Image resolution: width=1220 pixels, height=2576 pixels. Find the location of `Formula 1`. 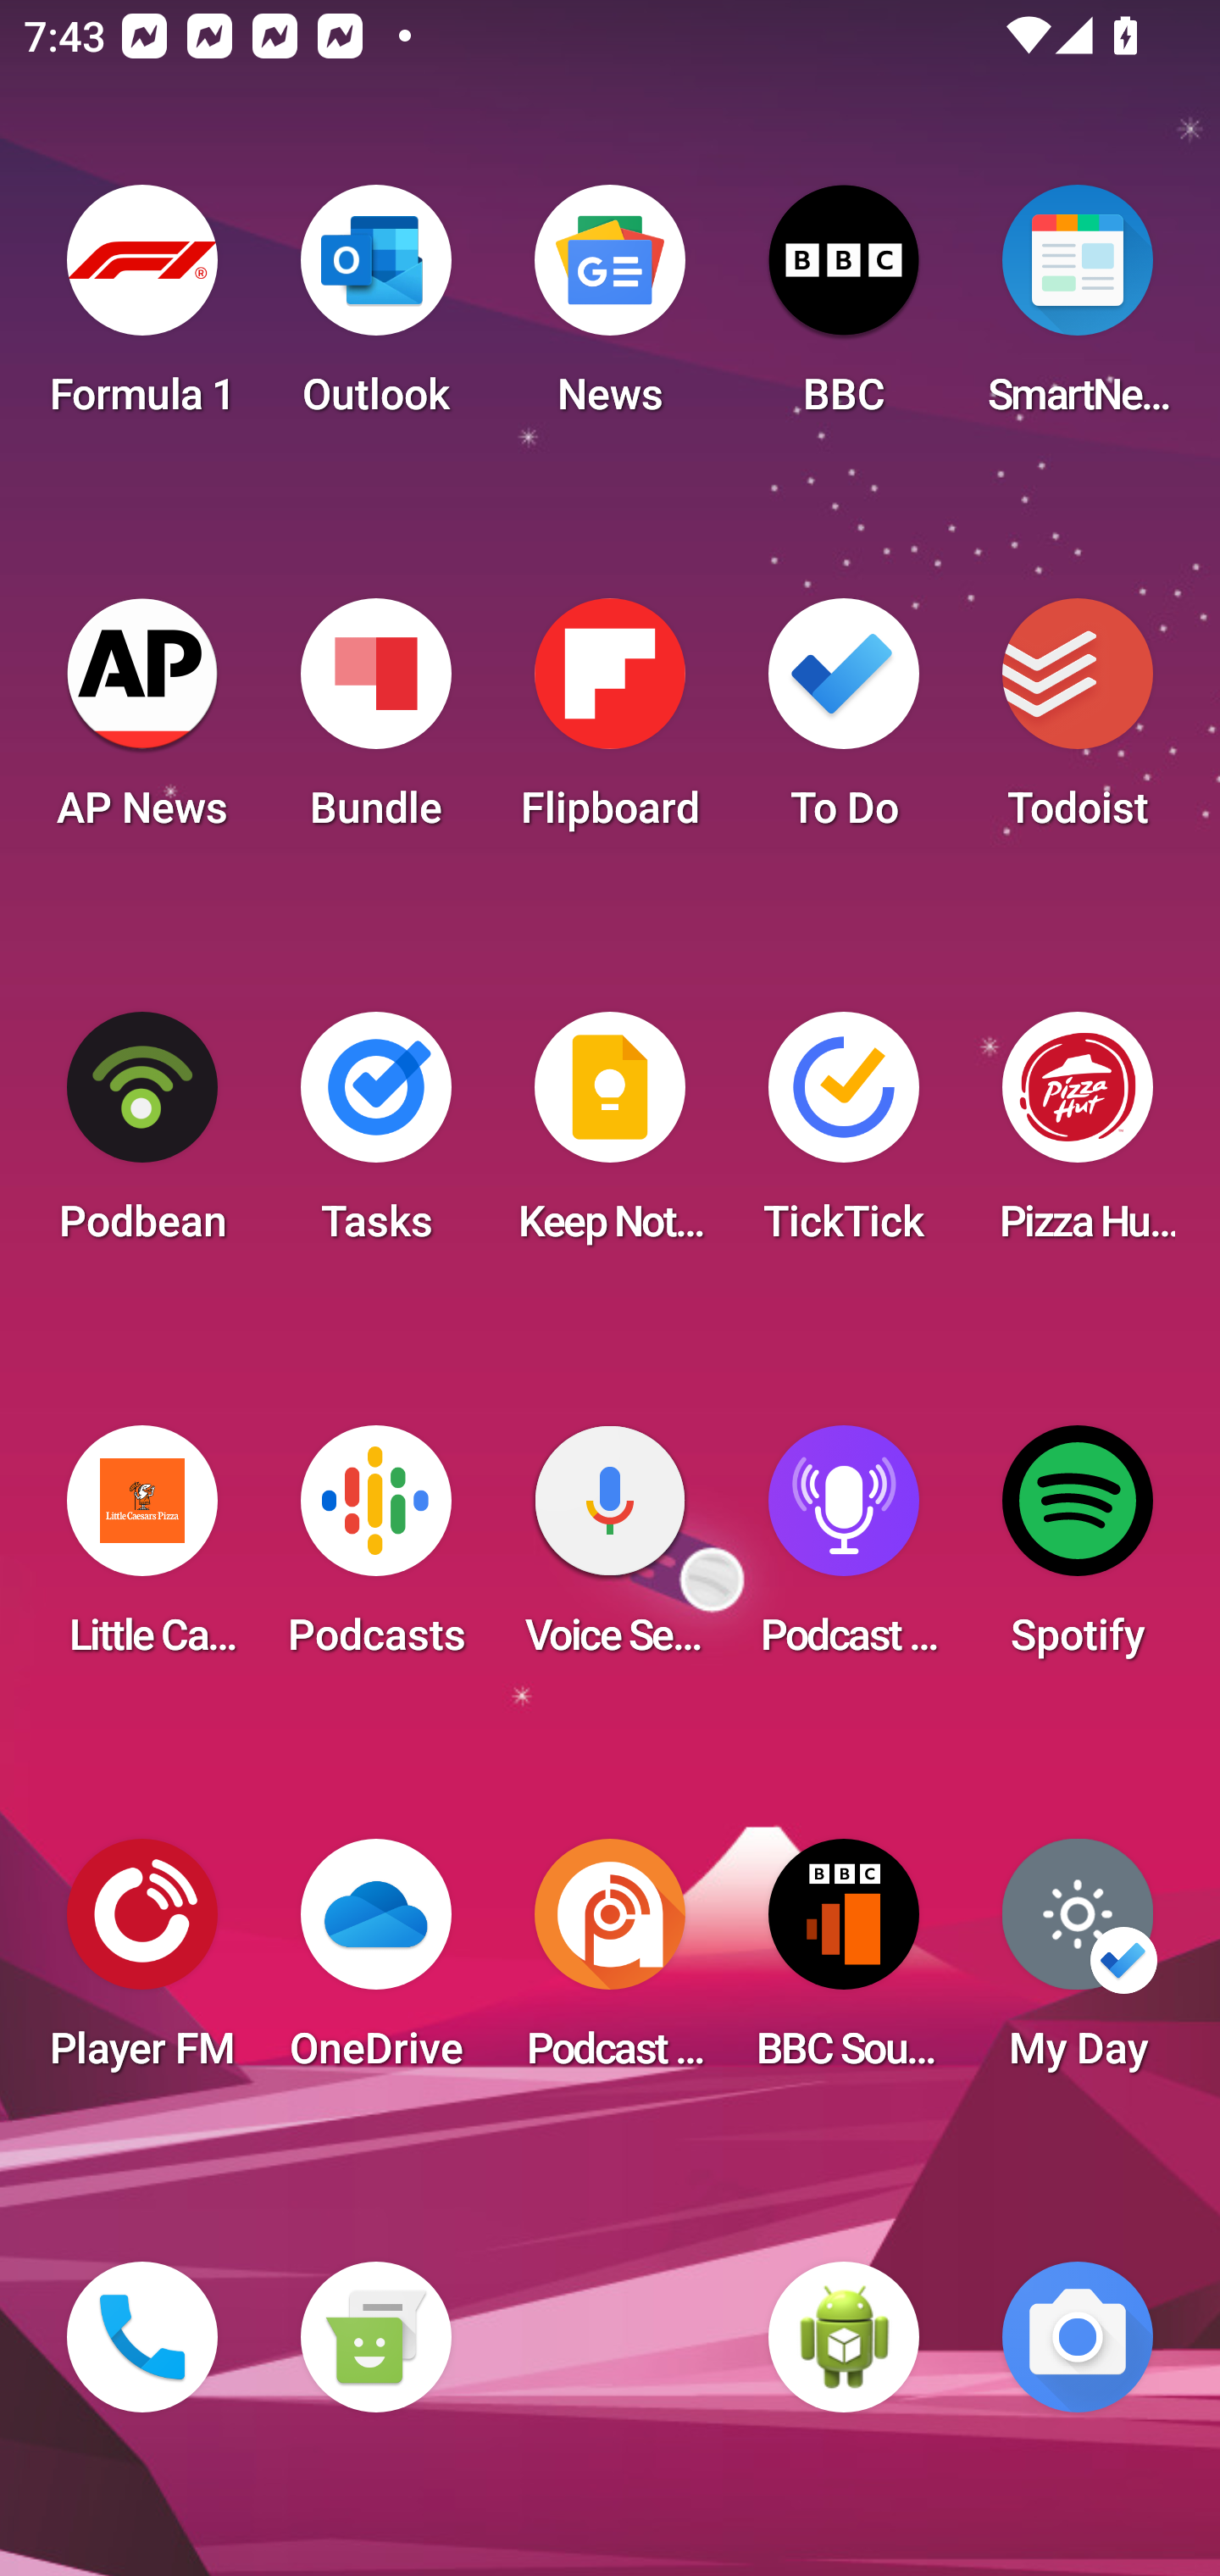

Formula 1 is located at coordinates (142, 310).